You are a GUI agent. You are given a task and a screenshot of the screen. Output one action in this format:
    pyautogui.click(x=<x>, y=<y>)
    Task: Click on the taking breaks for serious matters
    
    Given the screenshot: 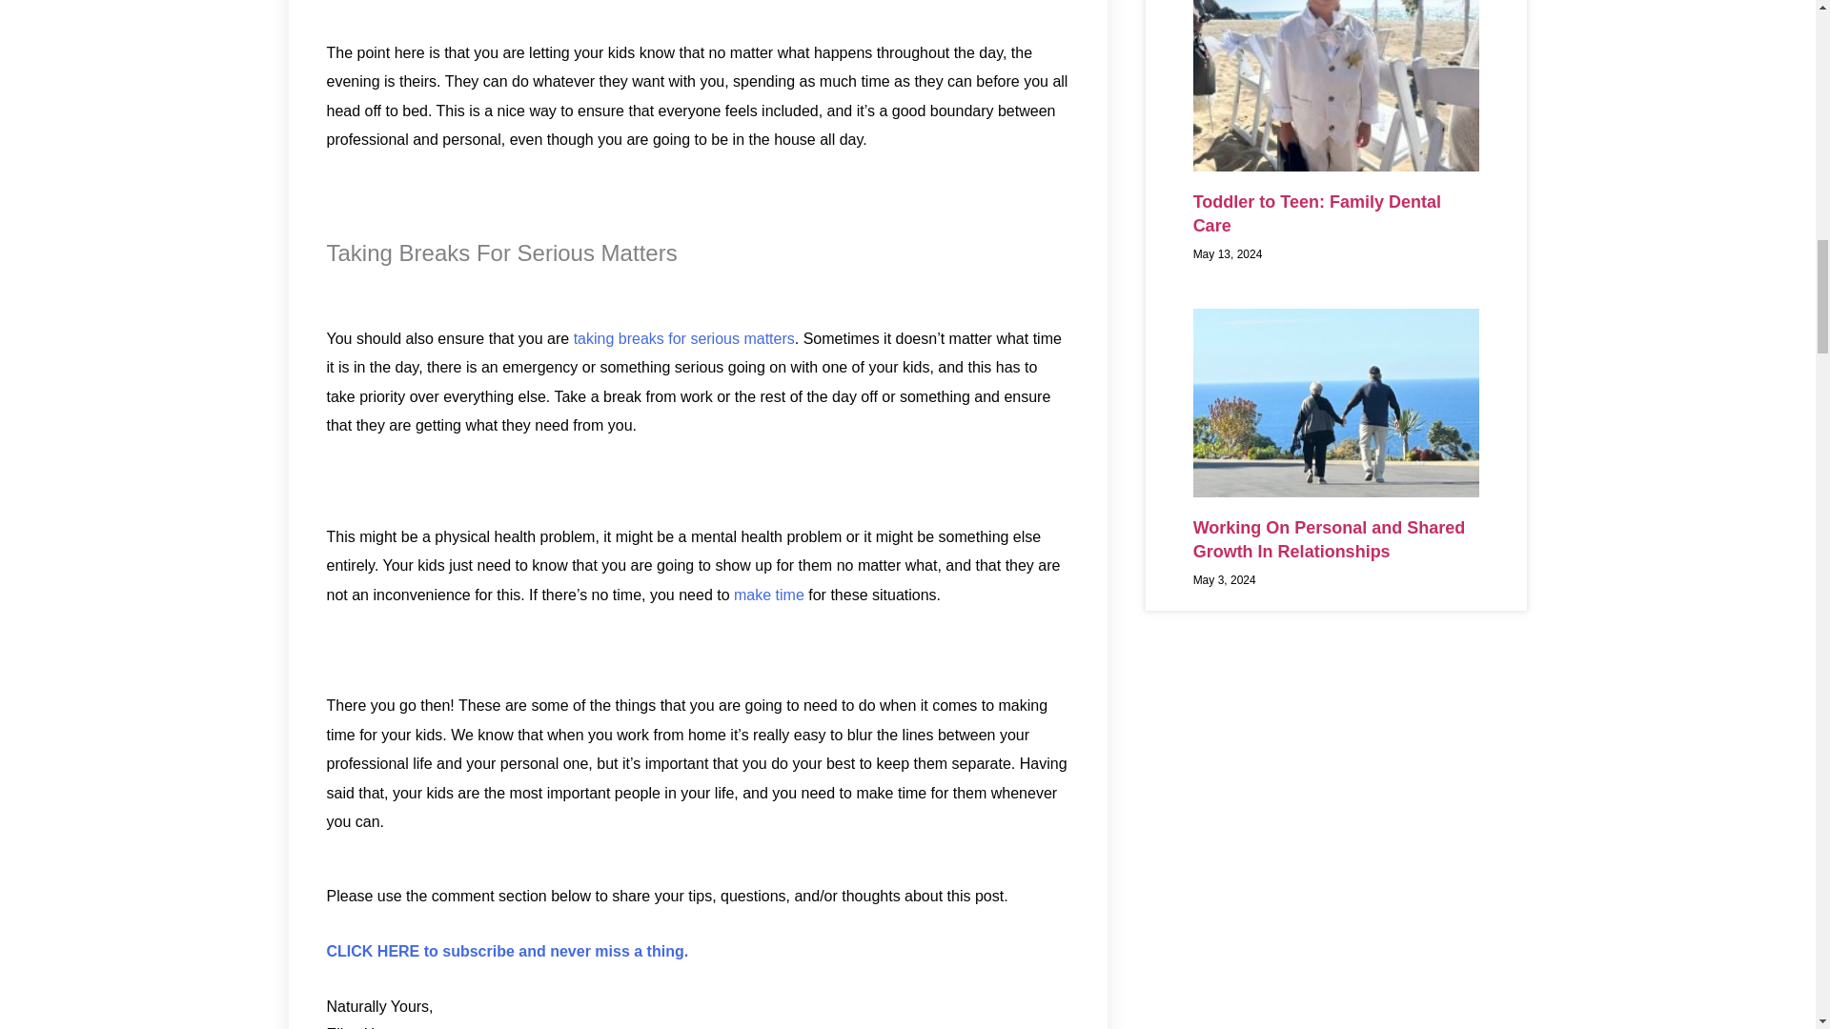 What is the action you would take?
    pyautogui.click(x=684, y=337)
    